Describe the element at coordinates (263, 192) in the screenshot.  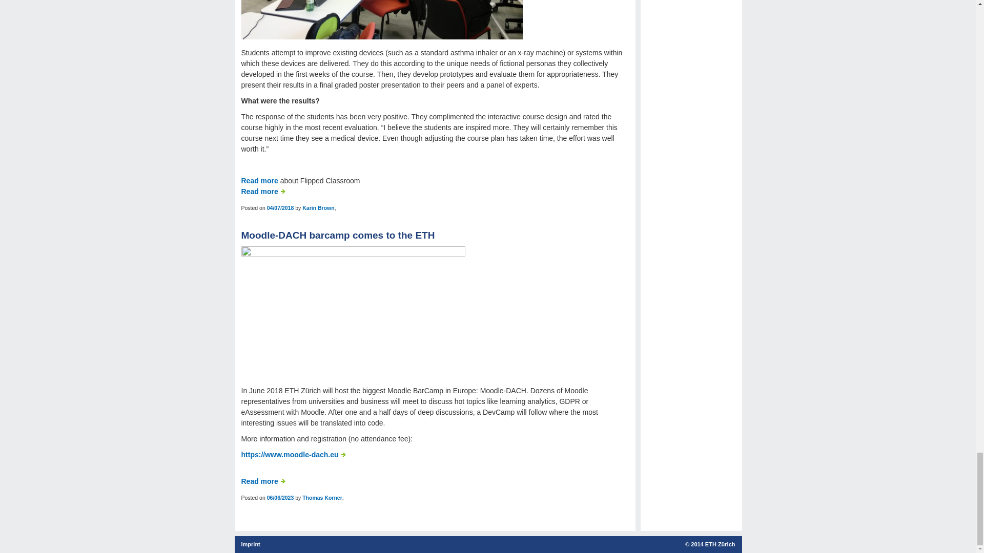
I see `Read more` at that location.